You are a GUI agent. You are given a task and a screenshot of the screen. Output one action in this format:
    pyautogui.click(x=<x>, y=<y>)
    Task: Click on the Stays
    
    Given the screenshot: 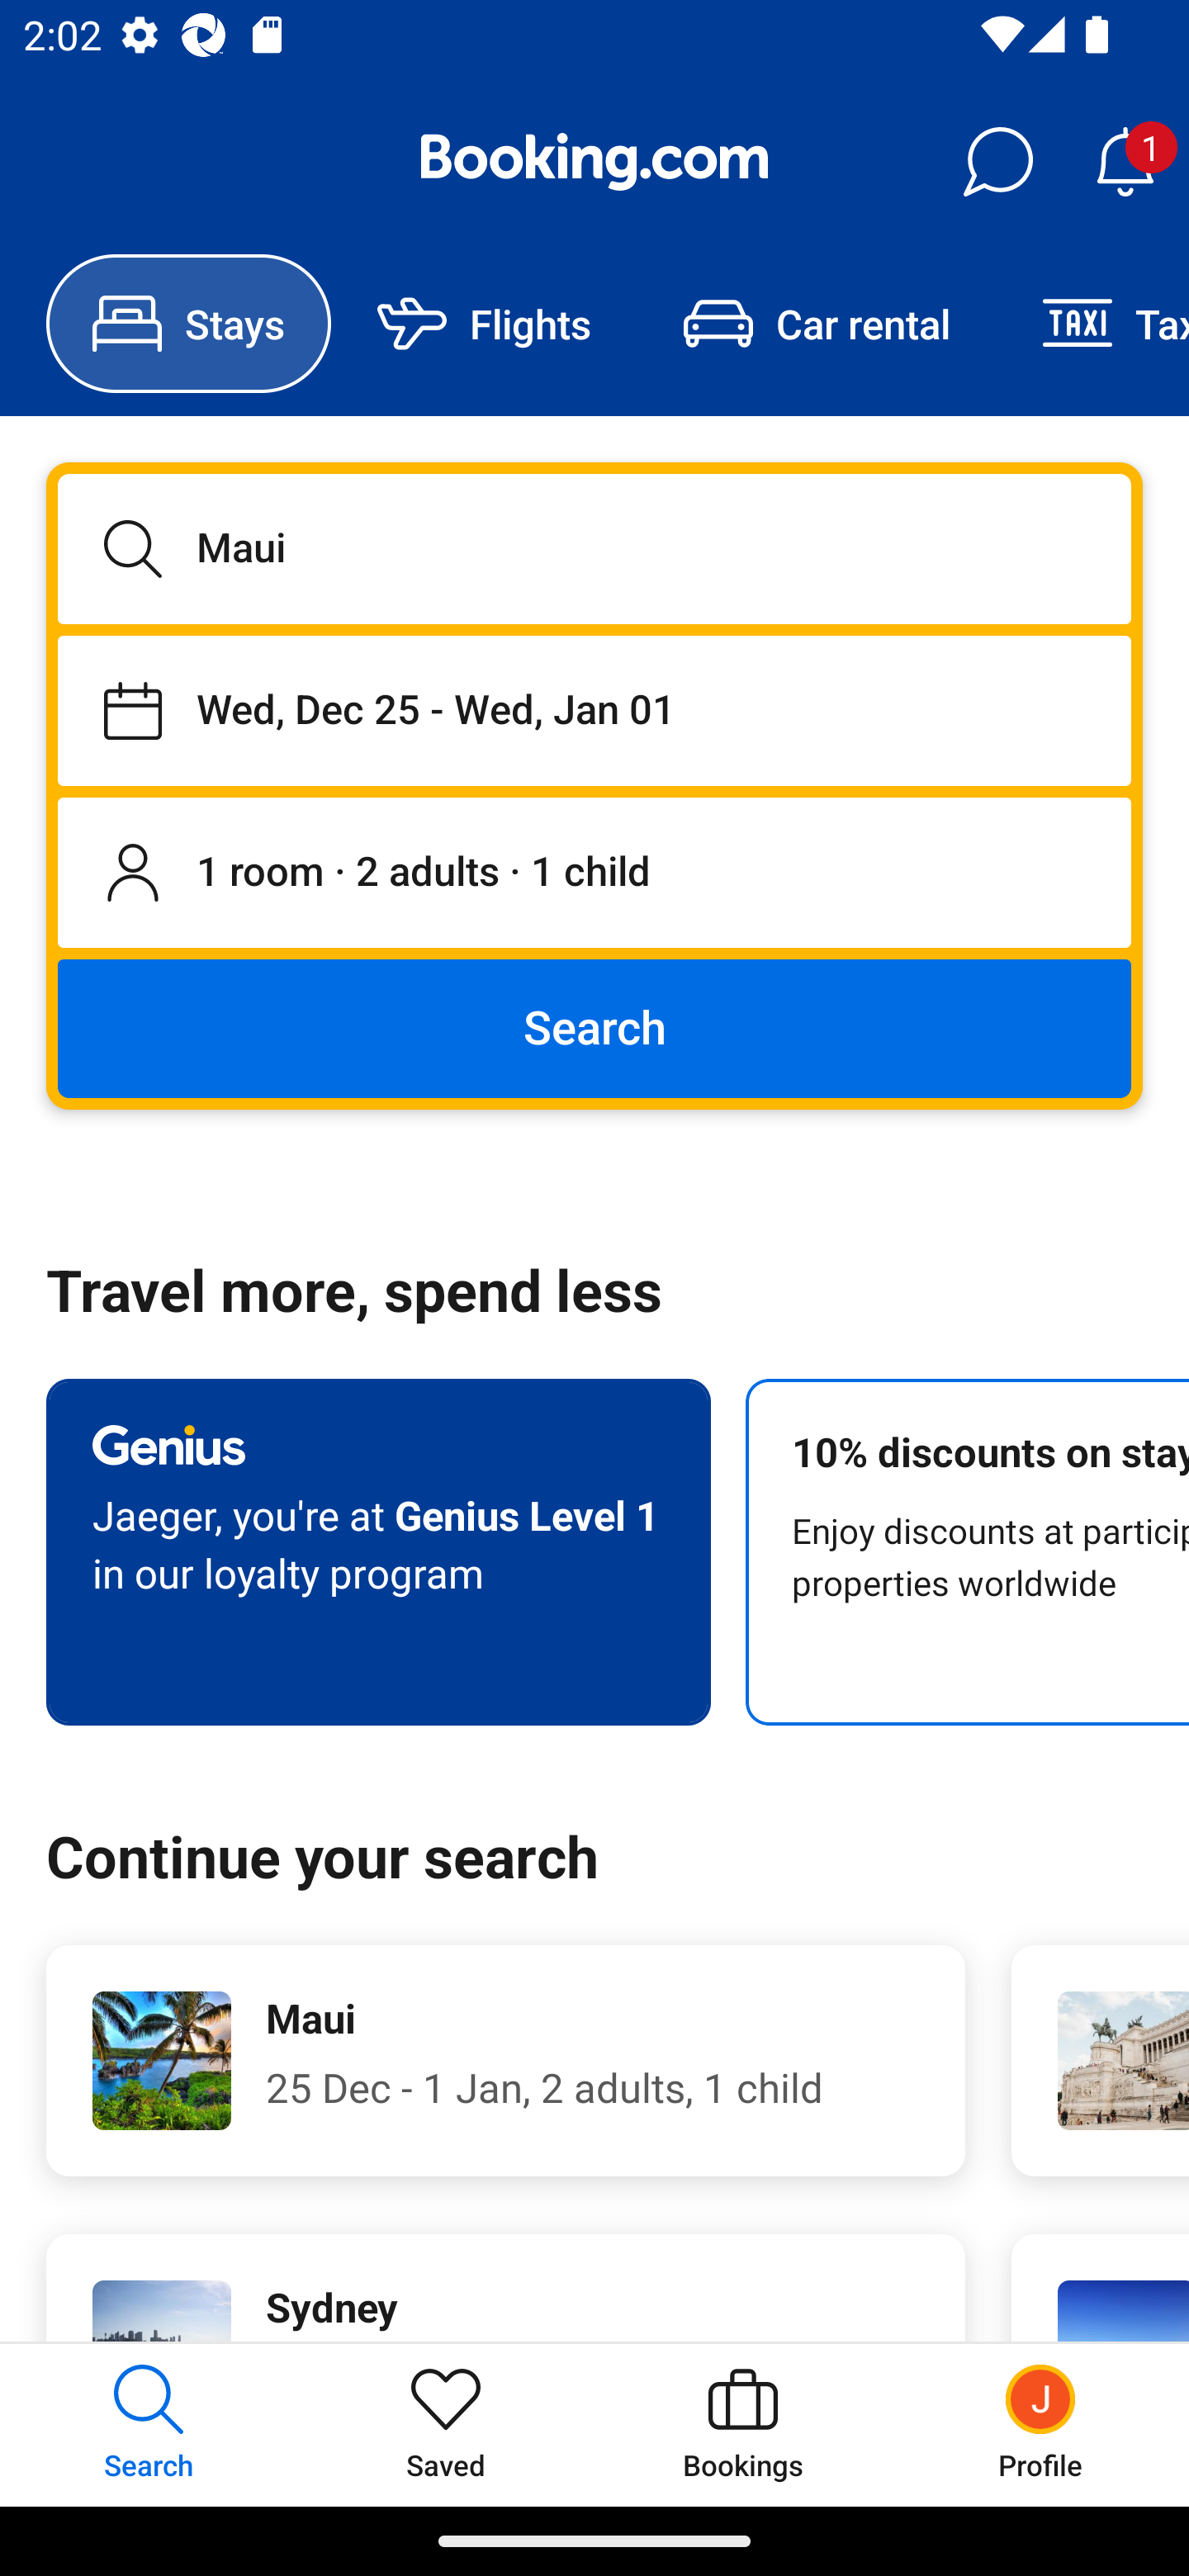 What is the action you would take?
    pyautogui.click(x=188, y=324)
    